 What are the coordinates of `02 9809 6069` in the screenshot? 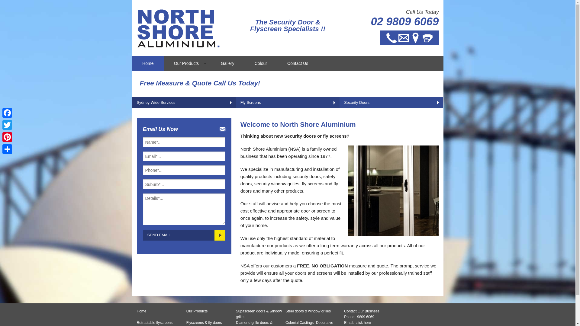 It's located at (405, 22).